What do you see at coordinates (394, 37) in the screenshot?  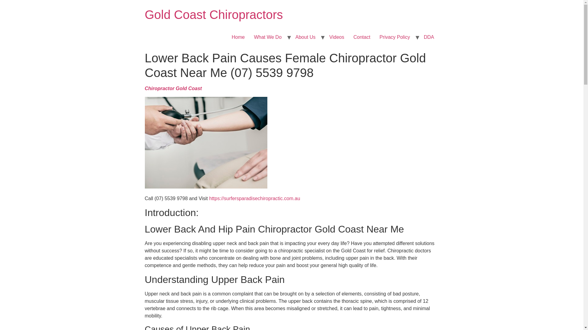 I see `Privacy Policy` at bounding box center [394, 37].